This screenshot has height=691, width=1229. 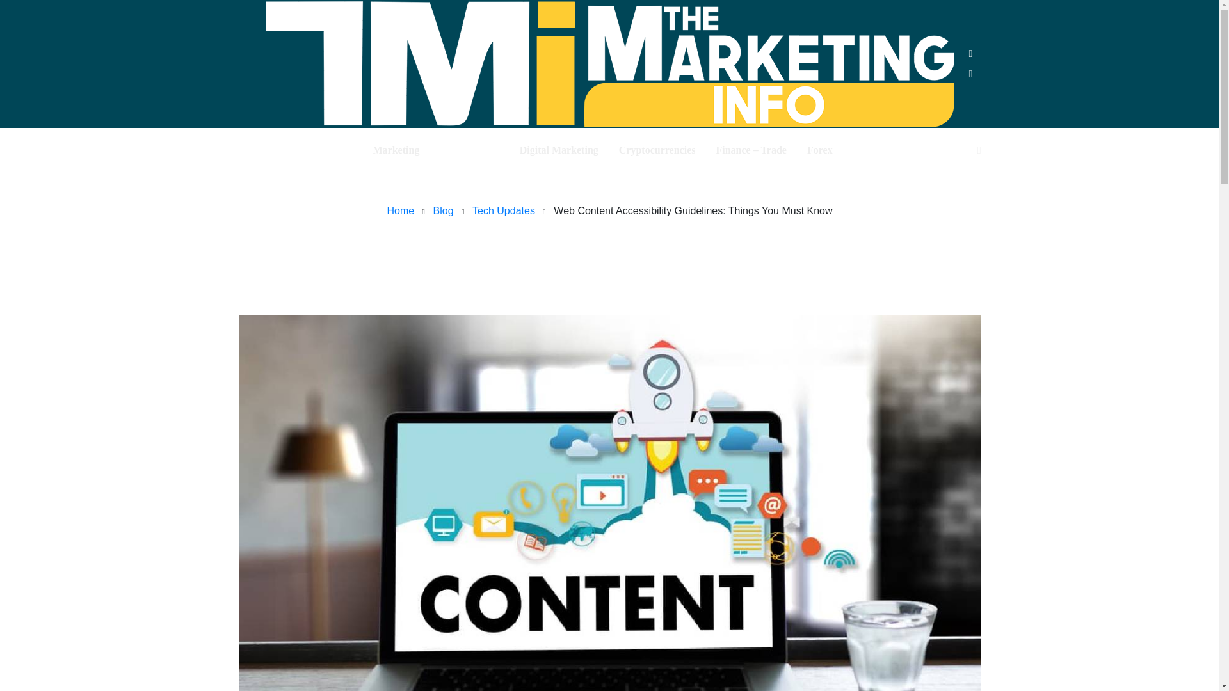 I want to click on Tech Updates, so click(x=503, y=210).